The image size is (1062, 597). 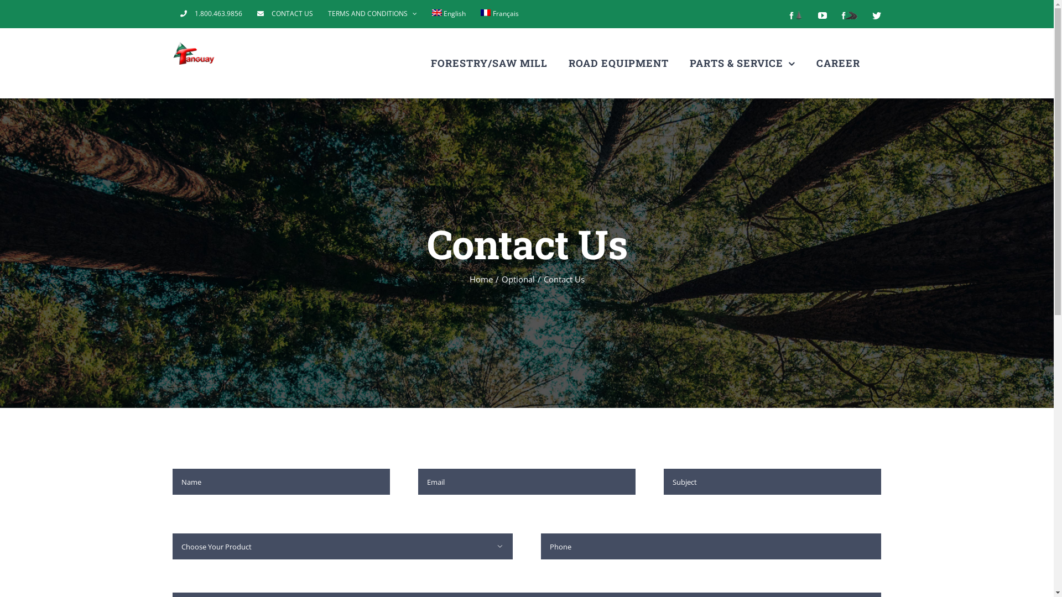 I want to click on TERMS AND CONDITIONS, so click(x=373, y=14).